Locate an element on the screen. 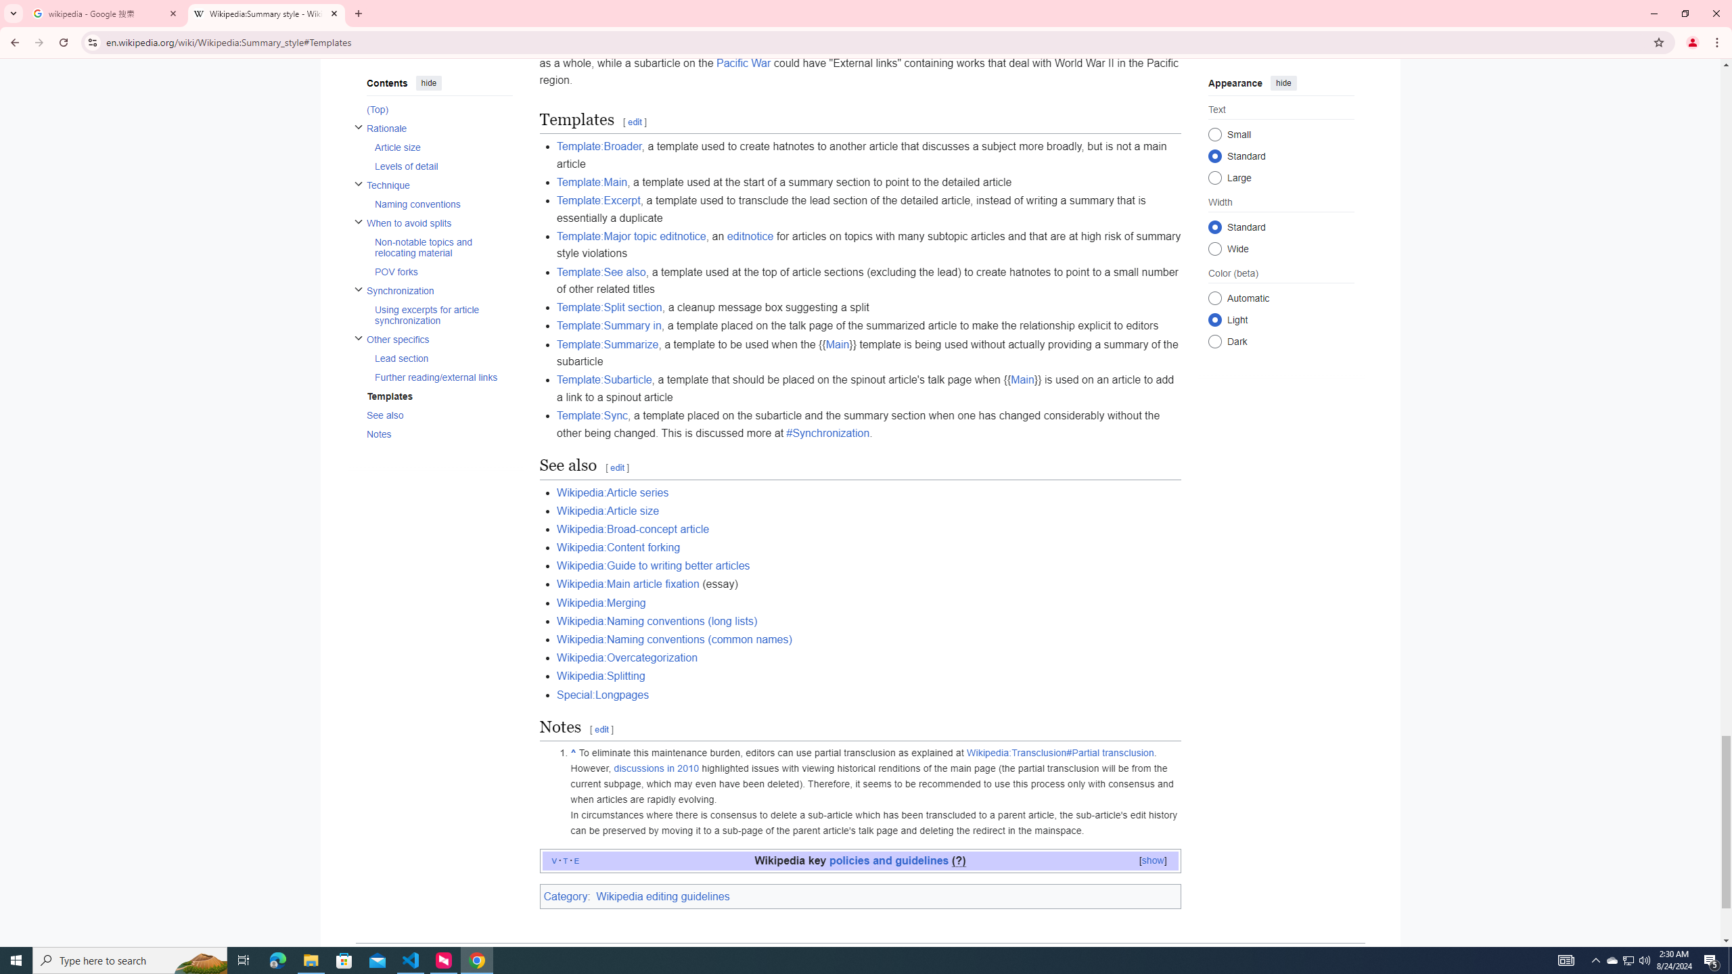 Image resolution: width=1732 pixels, height=974 pixels. Template:Subarticle is located at coordinates (604, 380).